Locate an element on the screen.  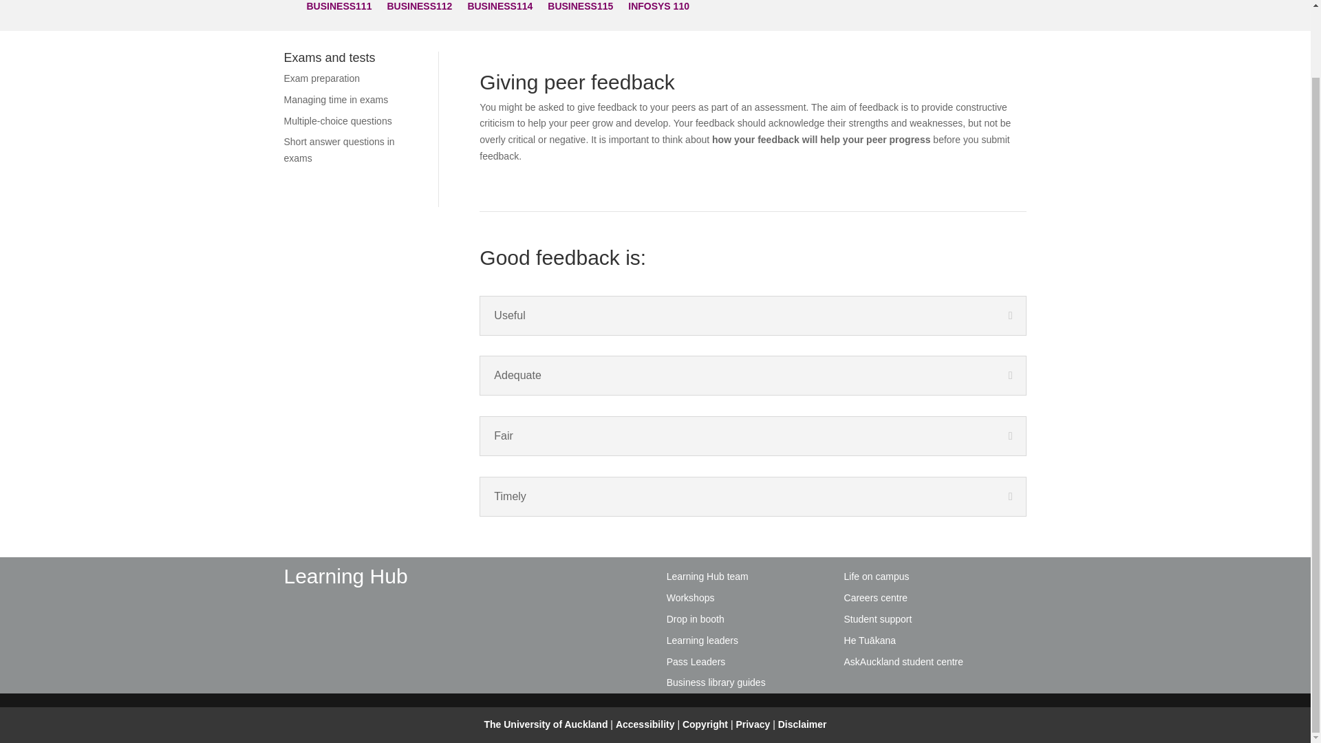
Student Support is located at coordinates (878, 619).